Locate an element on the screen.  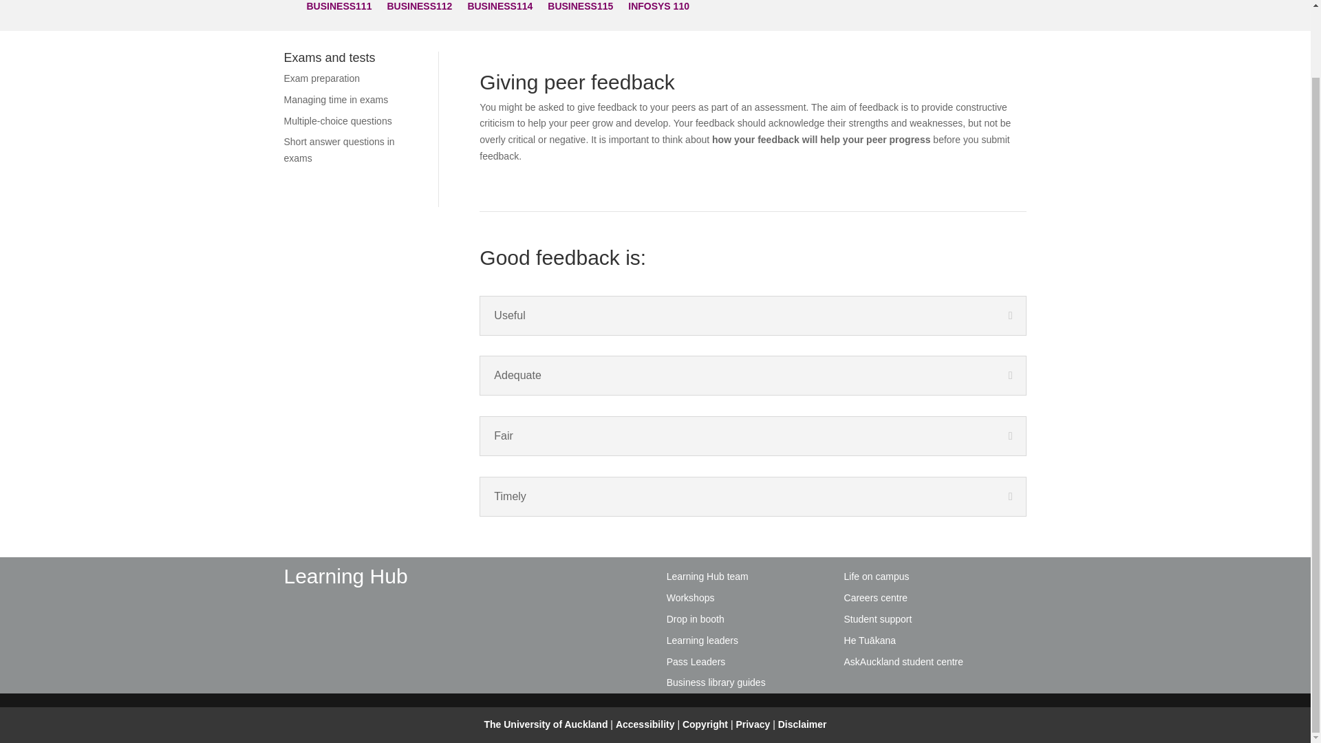
Student Support is located at coordinates (878, 619).